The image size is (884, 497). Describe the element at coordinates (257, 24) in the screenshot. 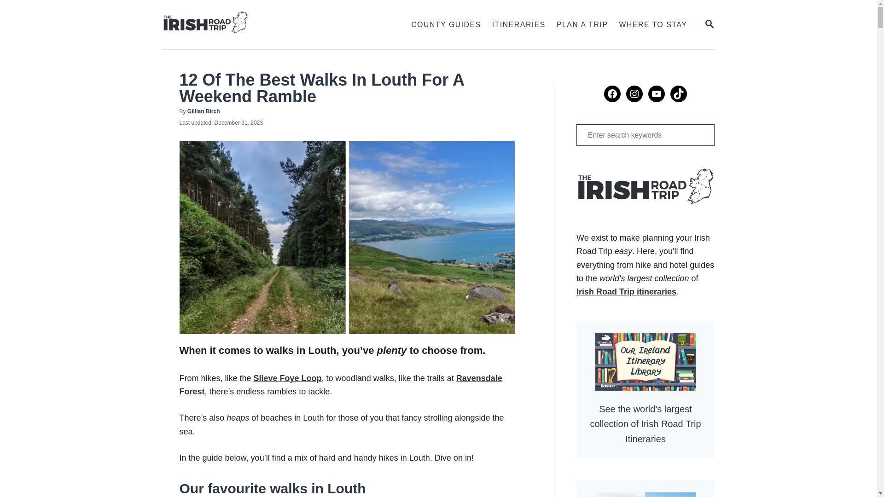

I see `The Irish Road Trip` at that location.